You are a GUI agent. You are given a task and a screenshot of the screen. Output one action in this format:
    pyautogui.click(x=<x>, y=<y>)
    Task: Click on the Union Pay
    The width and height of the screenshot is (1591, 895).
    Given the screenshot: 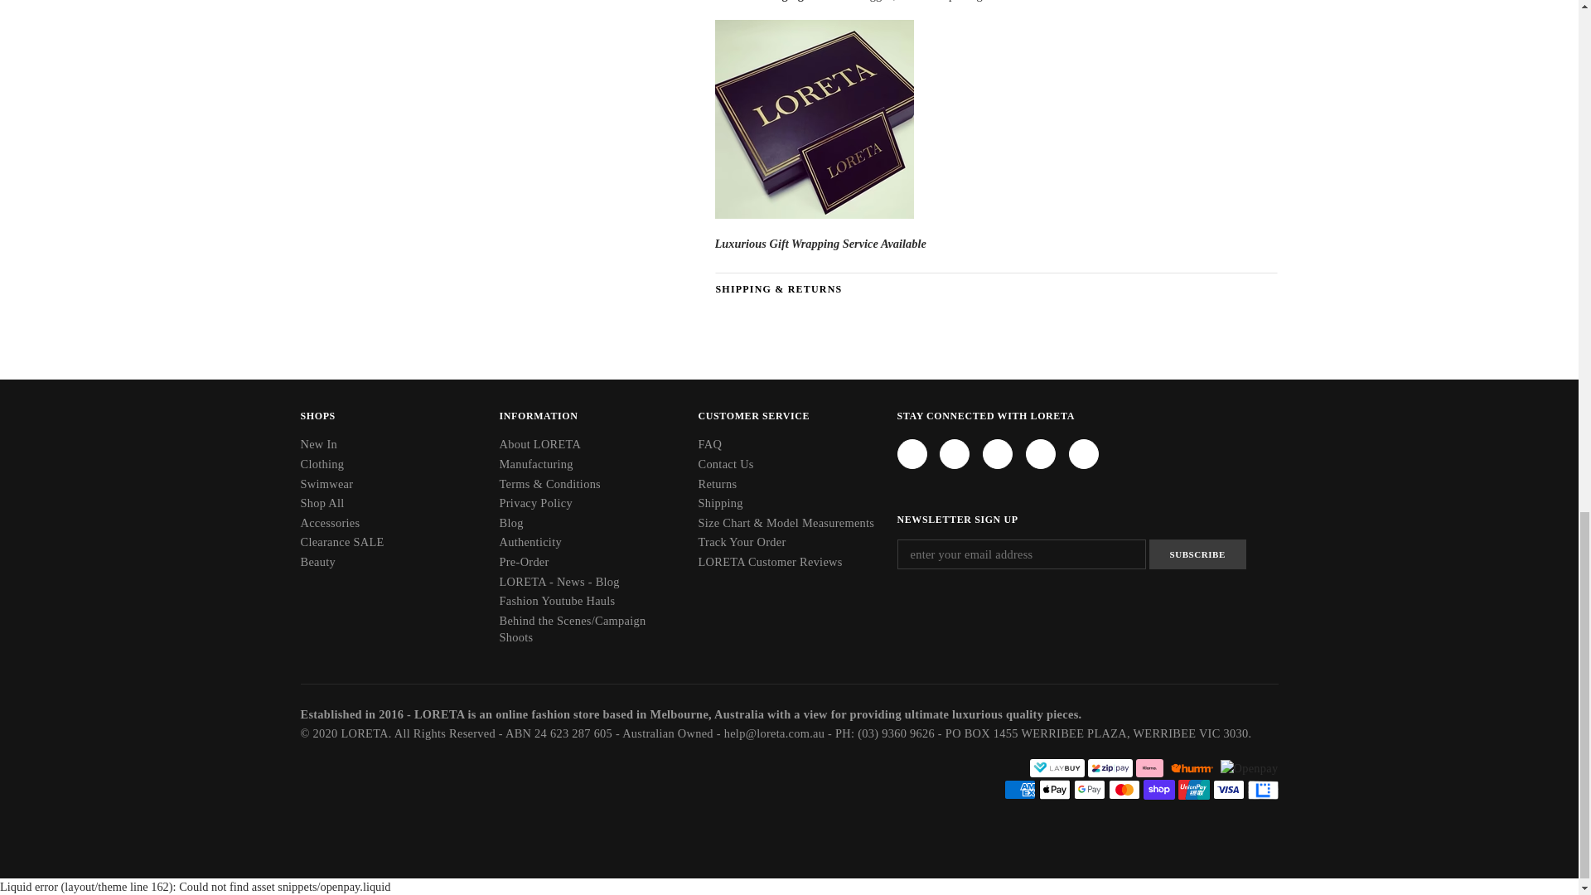 What is the action you would take?
    pyautogui.click(x=1193, y=789)
    